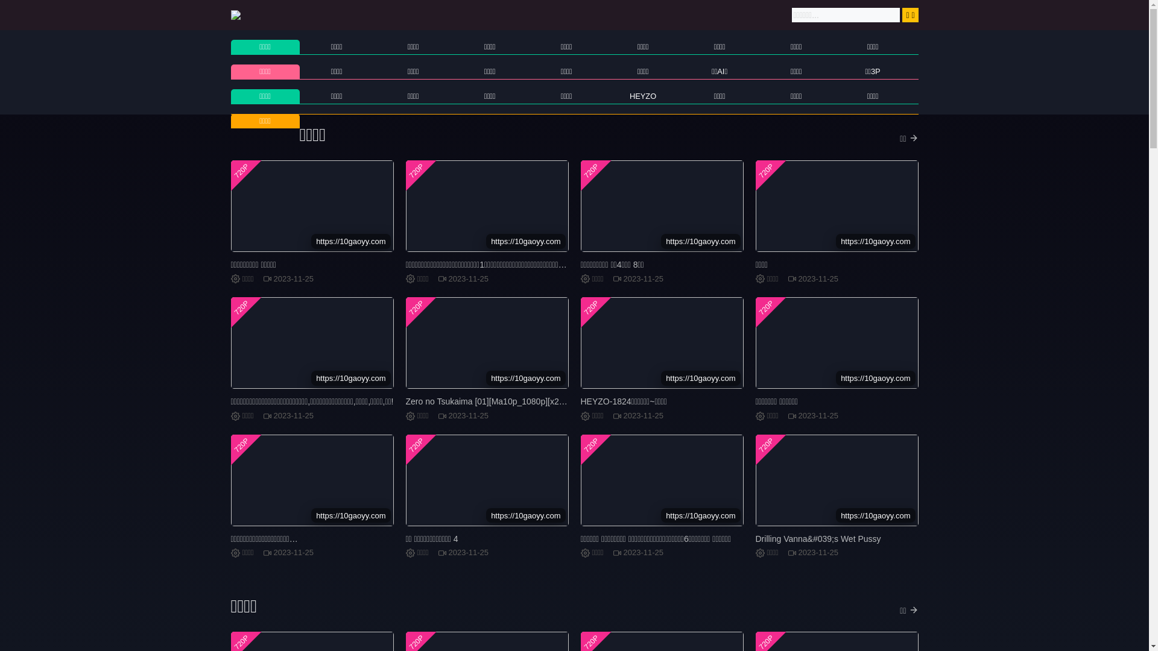  I want to click on Drilling Vanna&#039;s Wet Pussy, so click(818, 539).